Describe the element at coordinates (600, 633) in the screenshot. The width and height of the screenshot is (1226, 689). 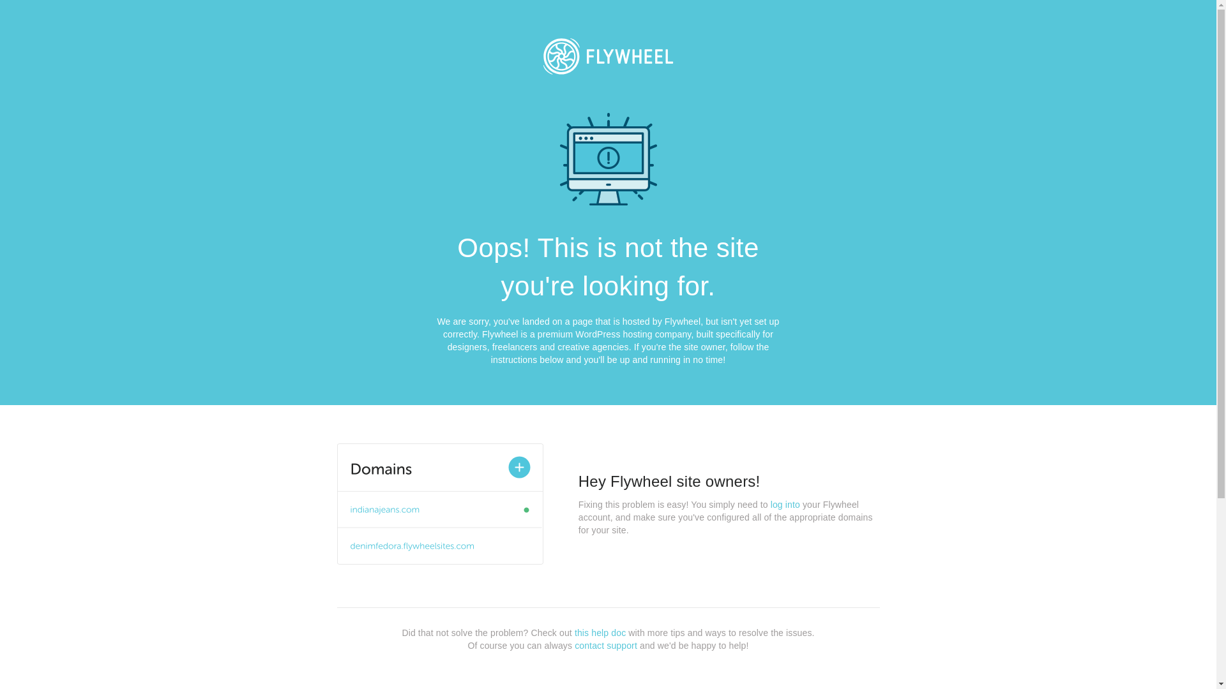
I see `this help doc` at that location.